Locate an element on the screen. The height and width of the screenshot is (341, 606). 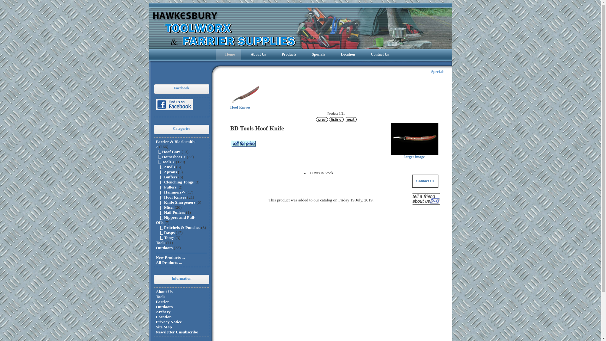
Hoof Knives is located at coordinates (246, 105).